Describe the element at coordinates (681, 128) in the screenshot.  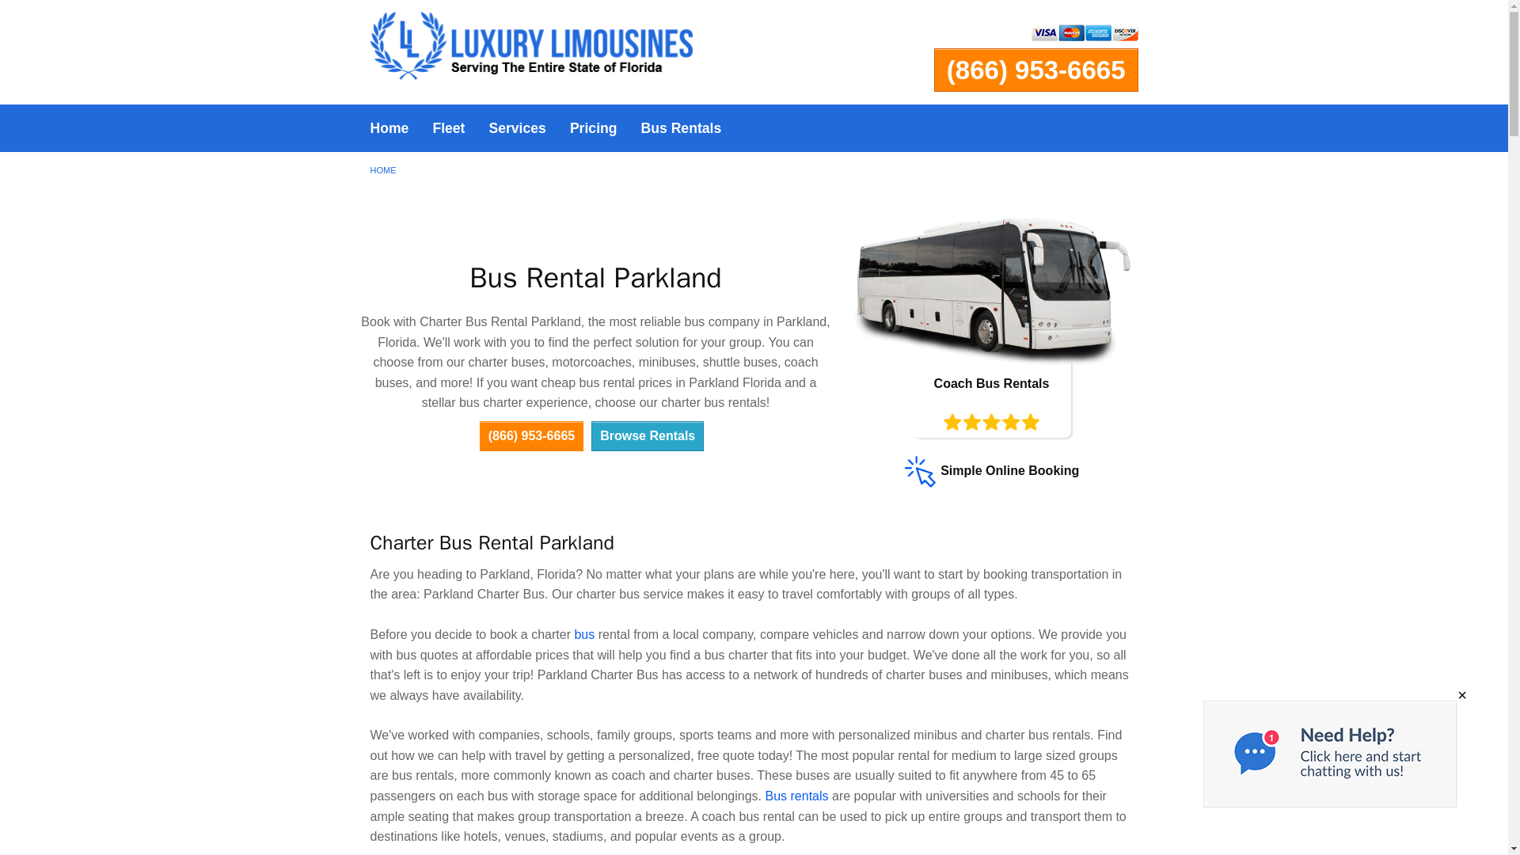
I see `Bus Rentals` at that location.